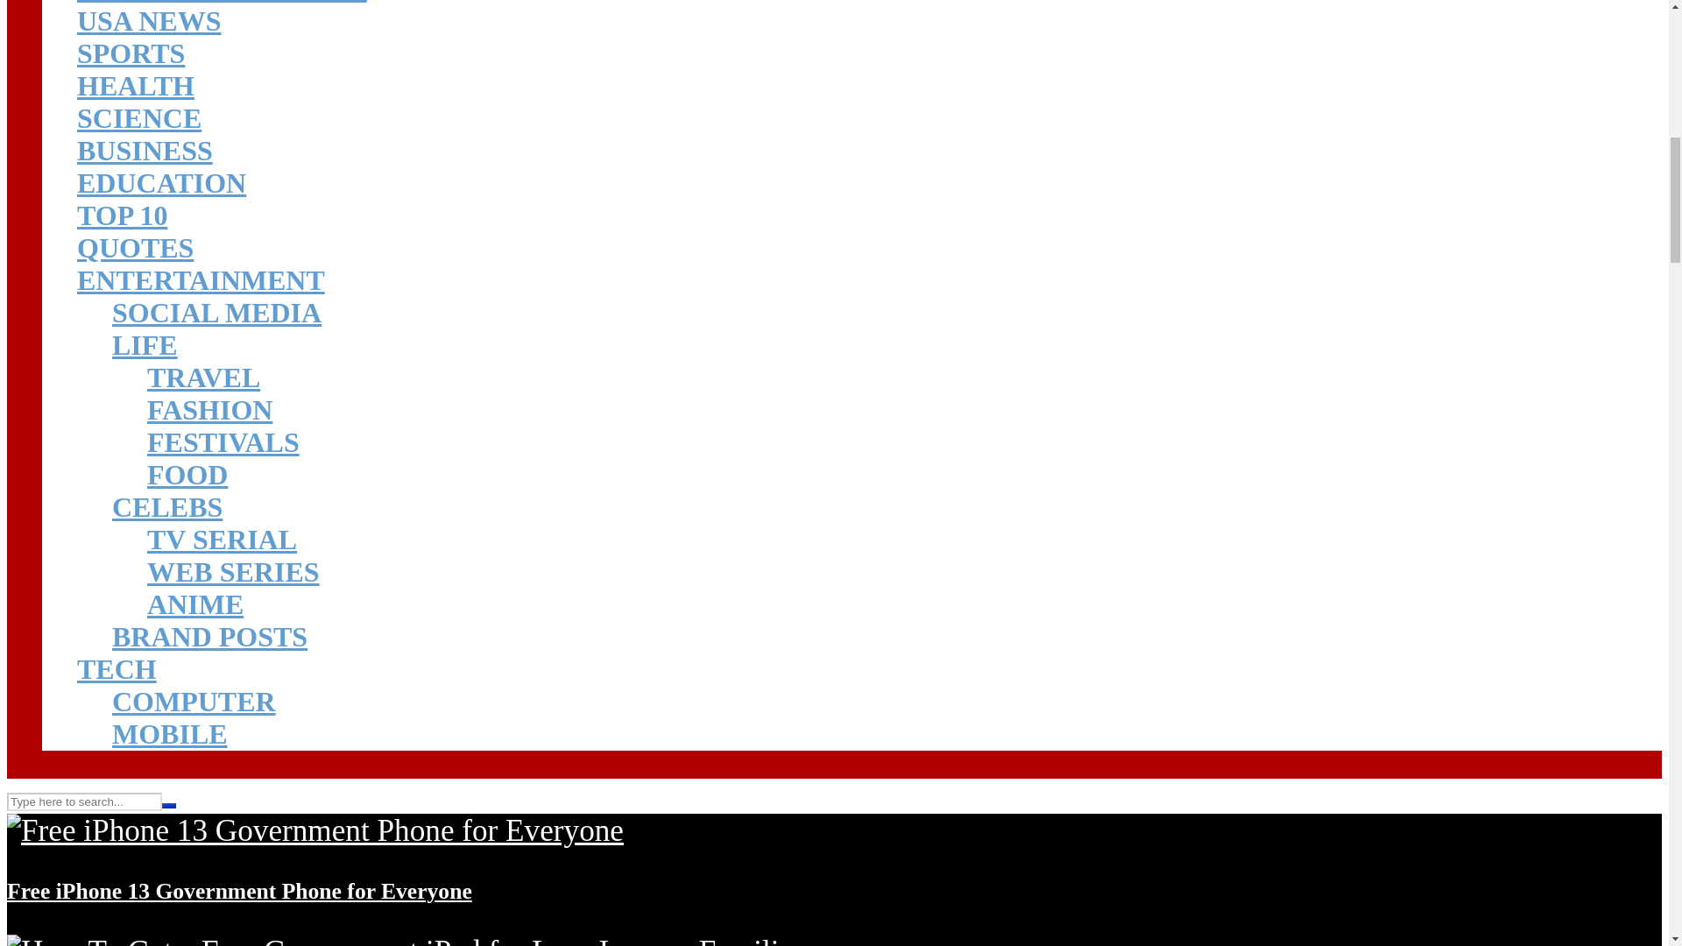  Describe the element at coordinates (203, 377) in the screenshot. I see `TRAVEL` at that location.